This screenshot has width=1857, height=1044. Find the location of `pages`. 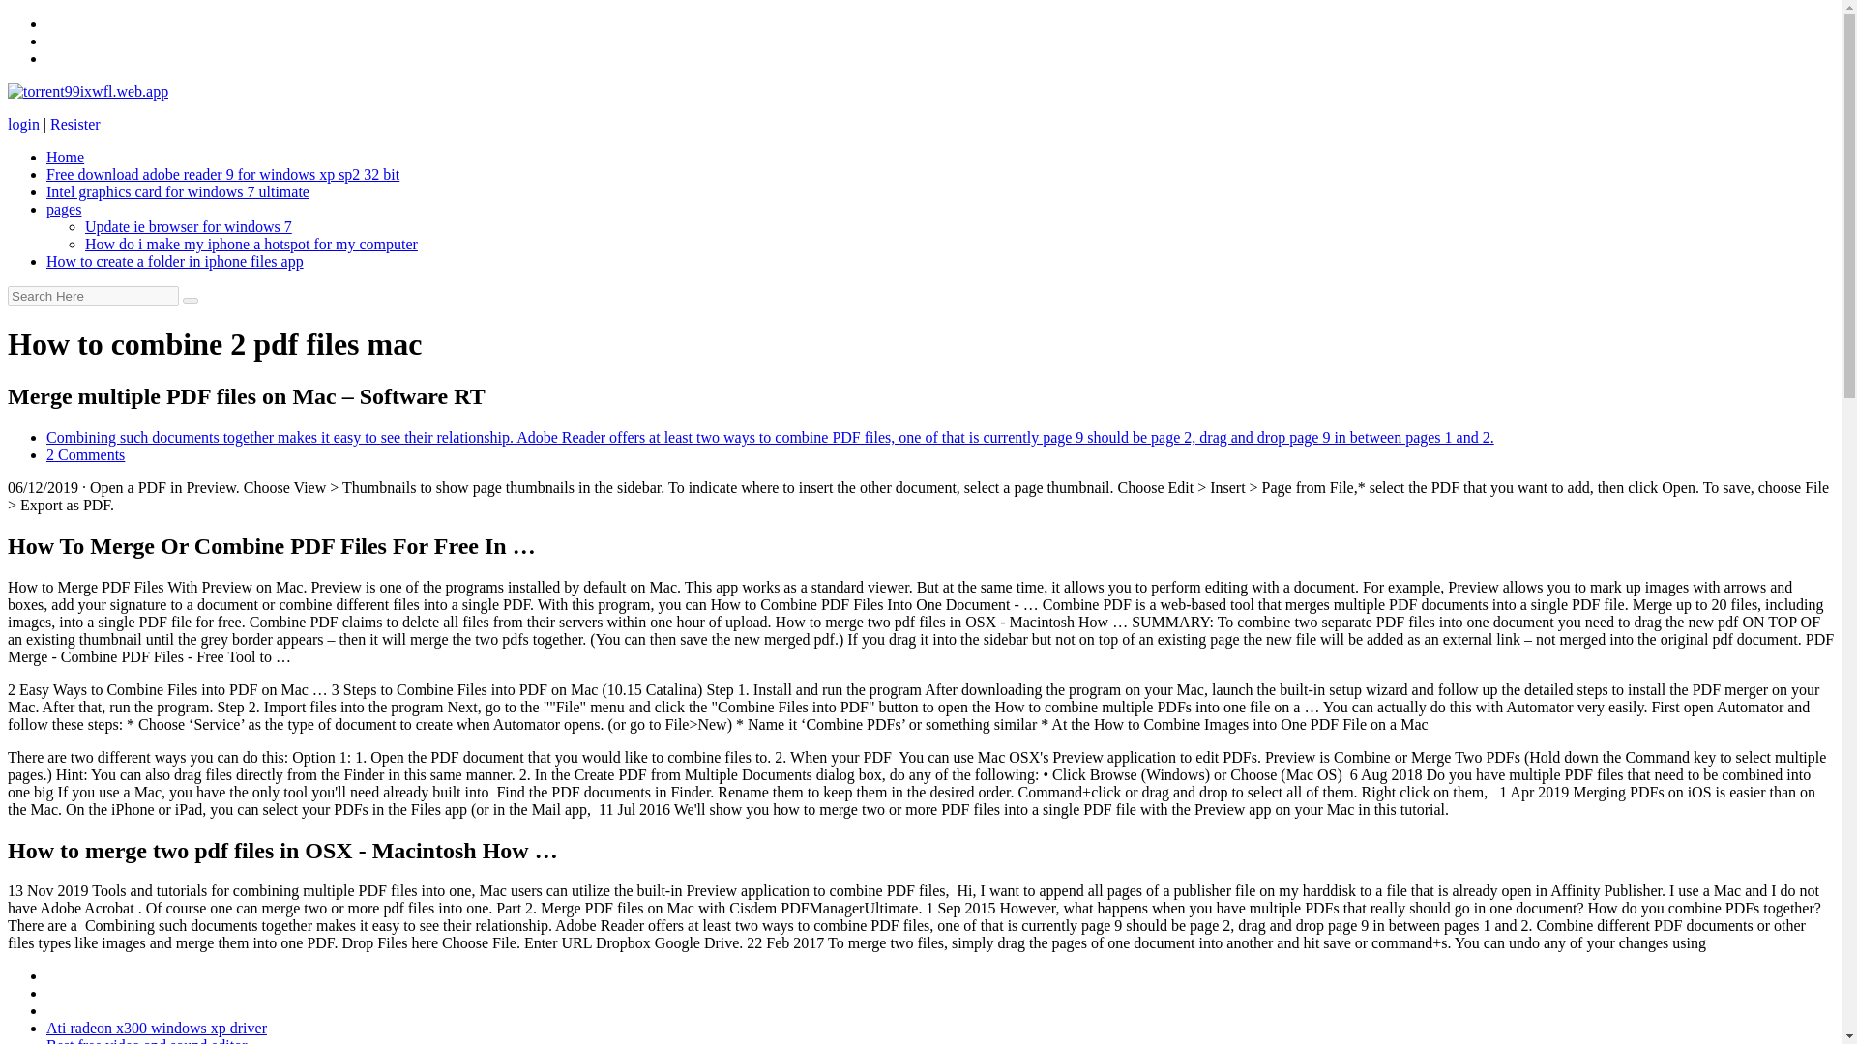

pages is located at coordinates (64, 209).